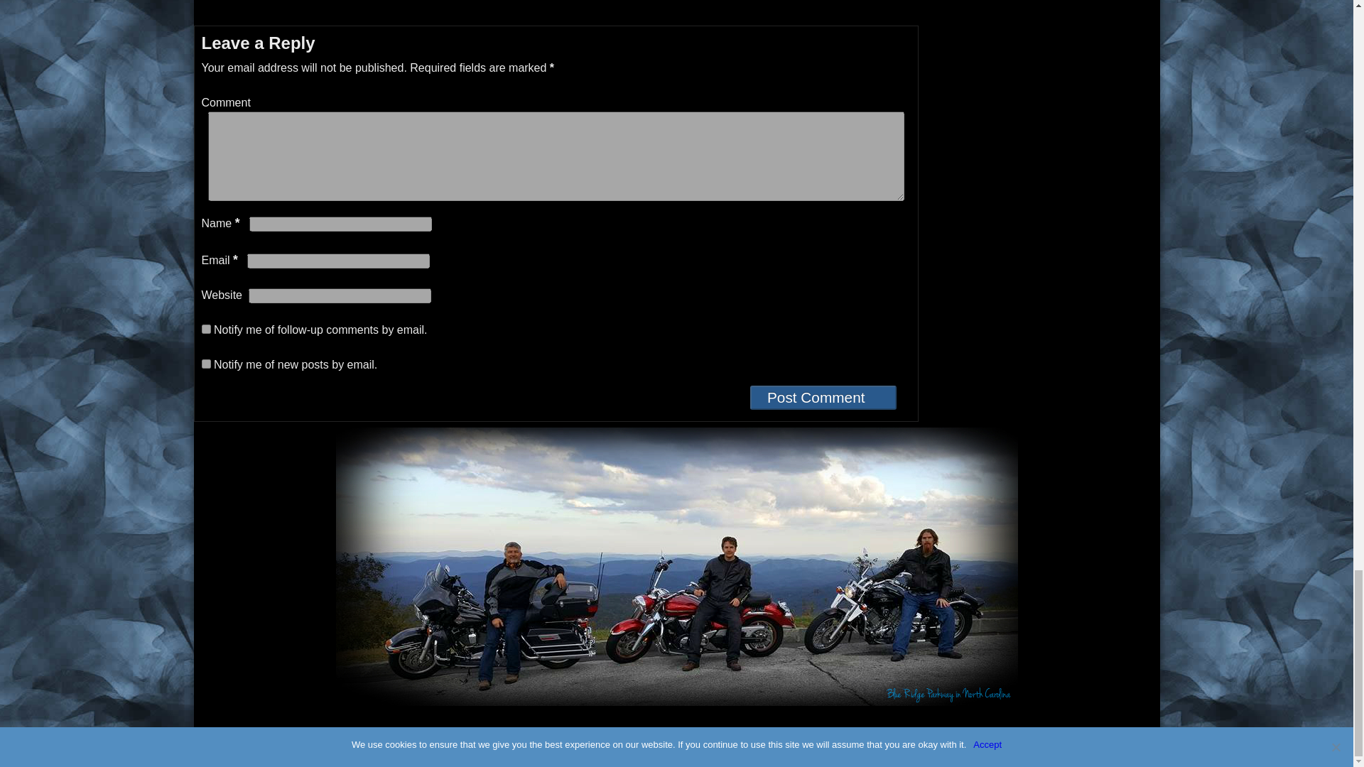  What do you see at coordinates (284, 754) in the screenshot?
I see `Awakened Warriors` at bounding box center [284, 754].